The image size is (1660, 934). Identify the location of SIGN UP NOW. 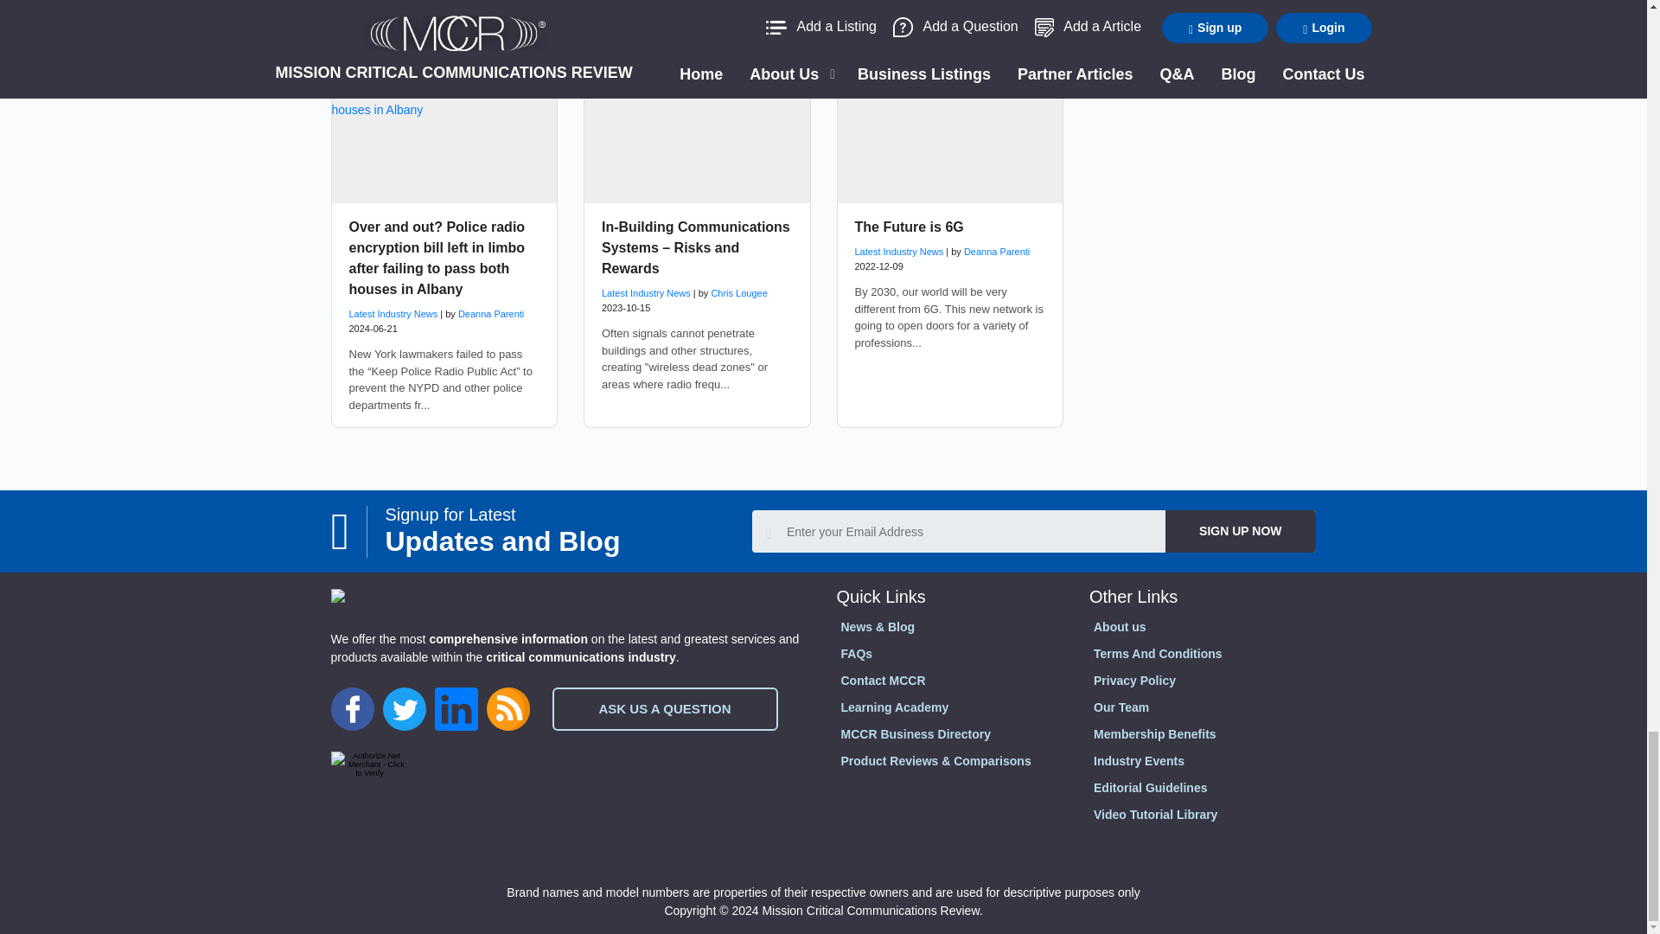
(1240, 531).